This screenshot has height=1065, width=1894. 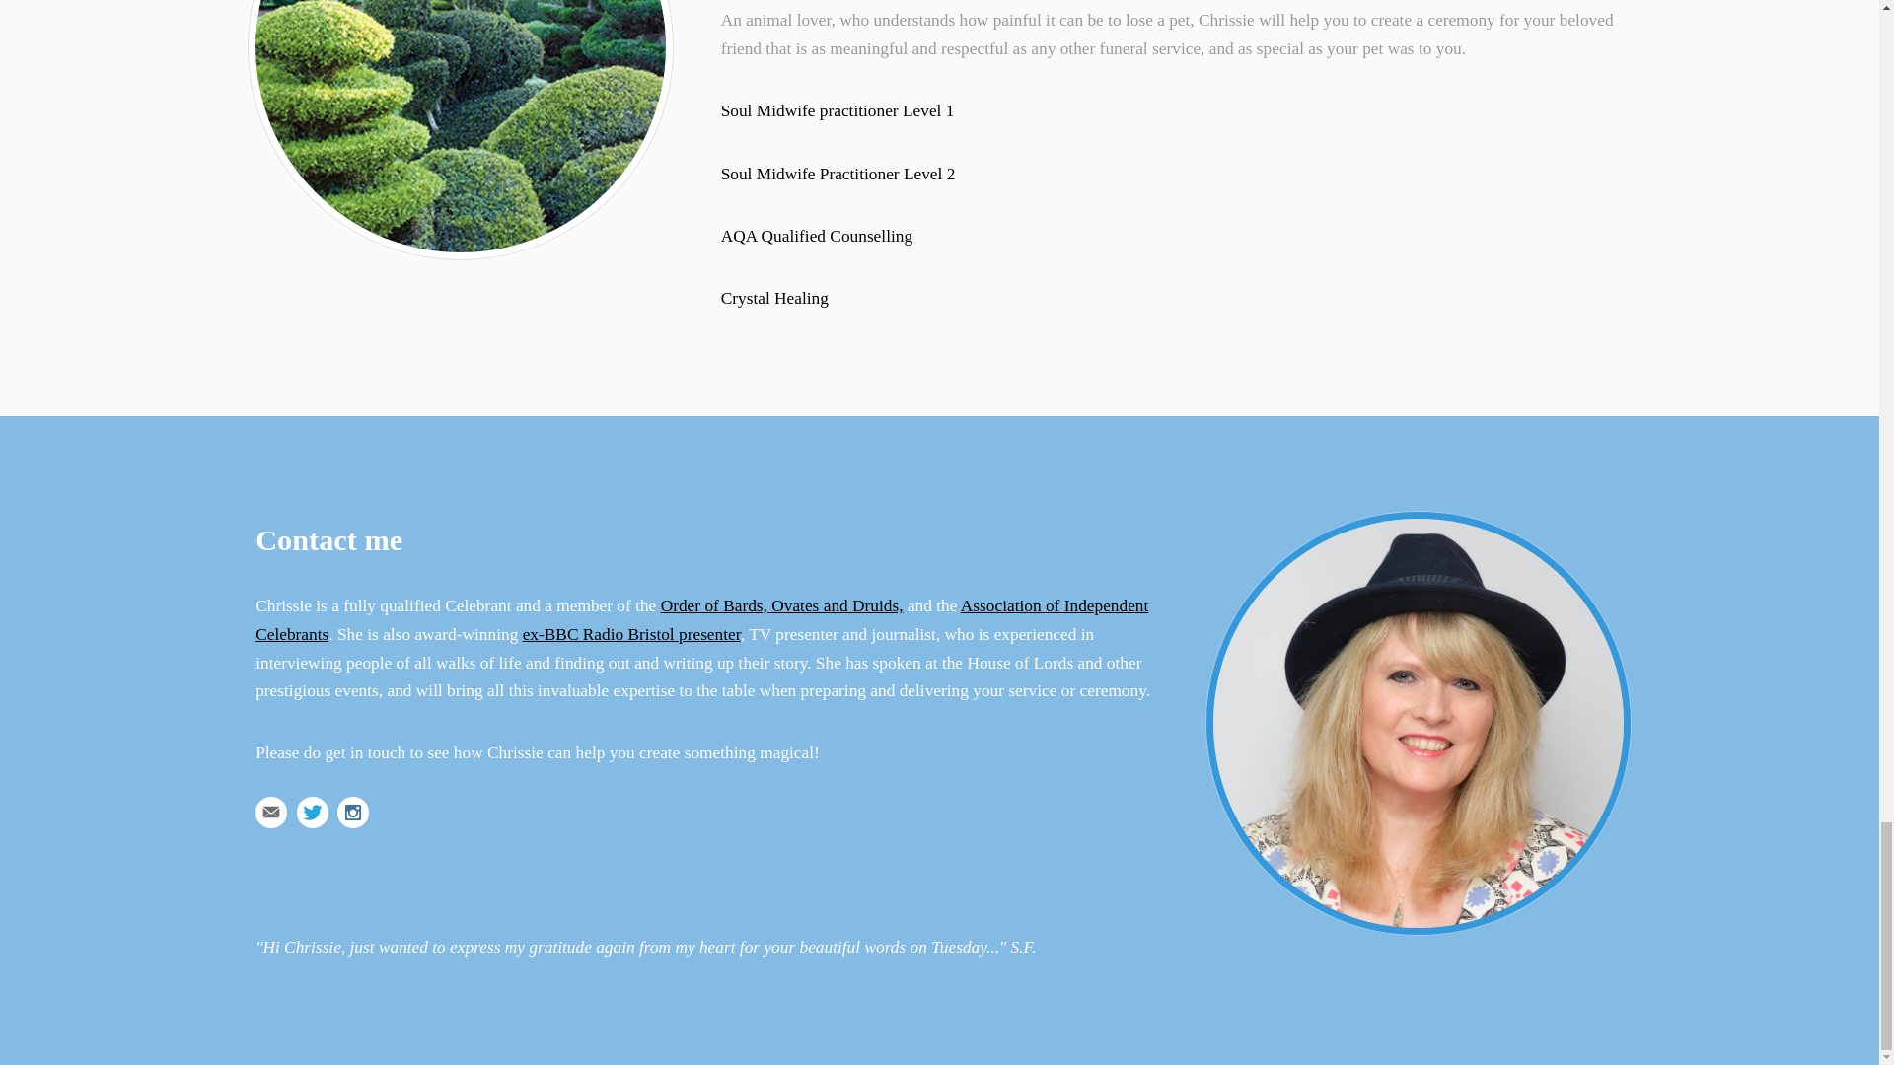 What do you see at coordinates (775, 298) in the screenshot?
I see `Crystal Healing` at bounding box center [775, 298].